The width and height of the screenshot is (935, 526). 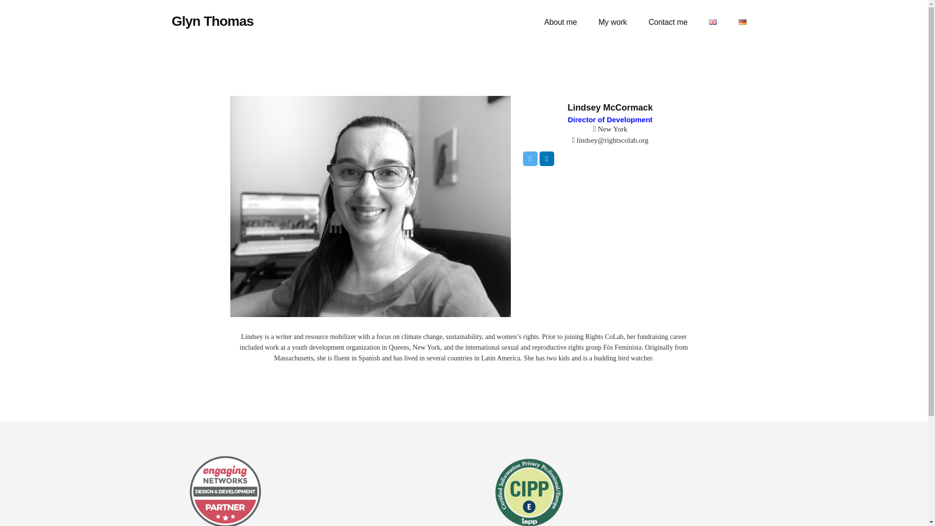 What do you see at coordinates (668, 22) in the screenshot?
I see `Contact me` at bounding box center [668, 22].